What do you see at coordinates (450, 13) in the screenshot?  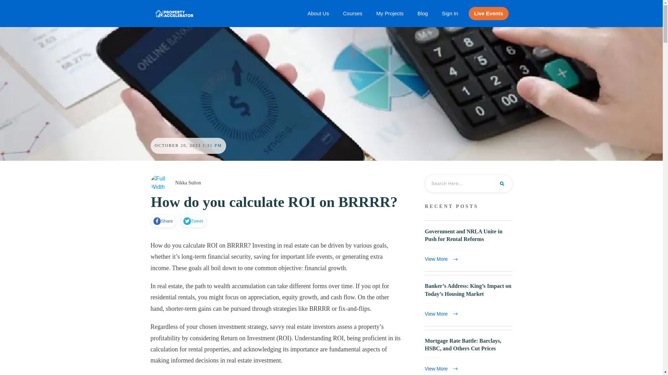 I see `Sign In` at bounding box center [450, 13].